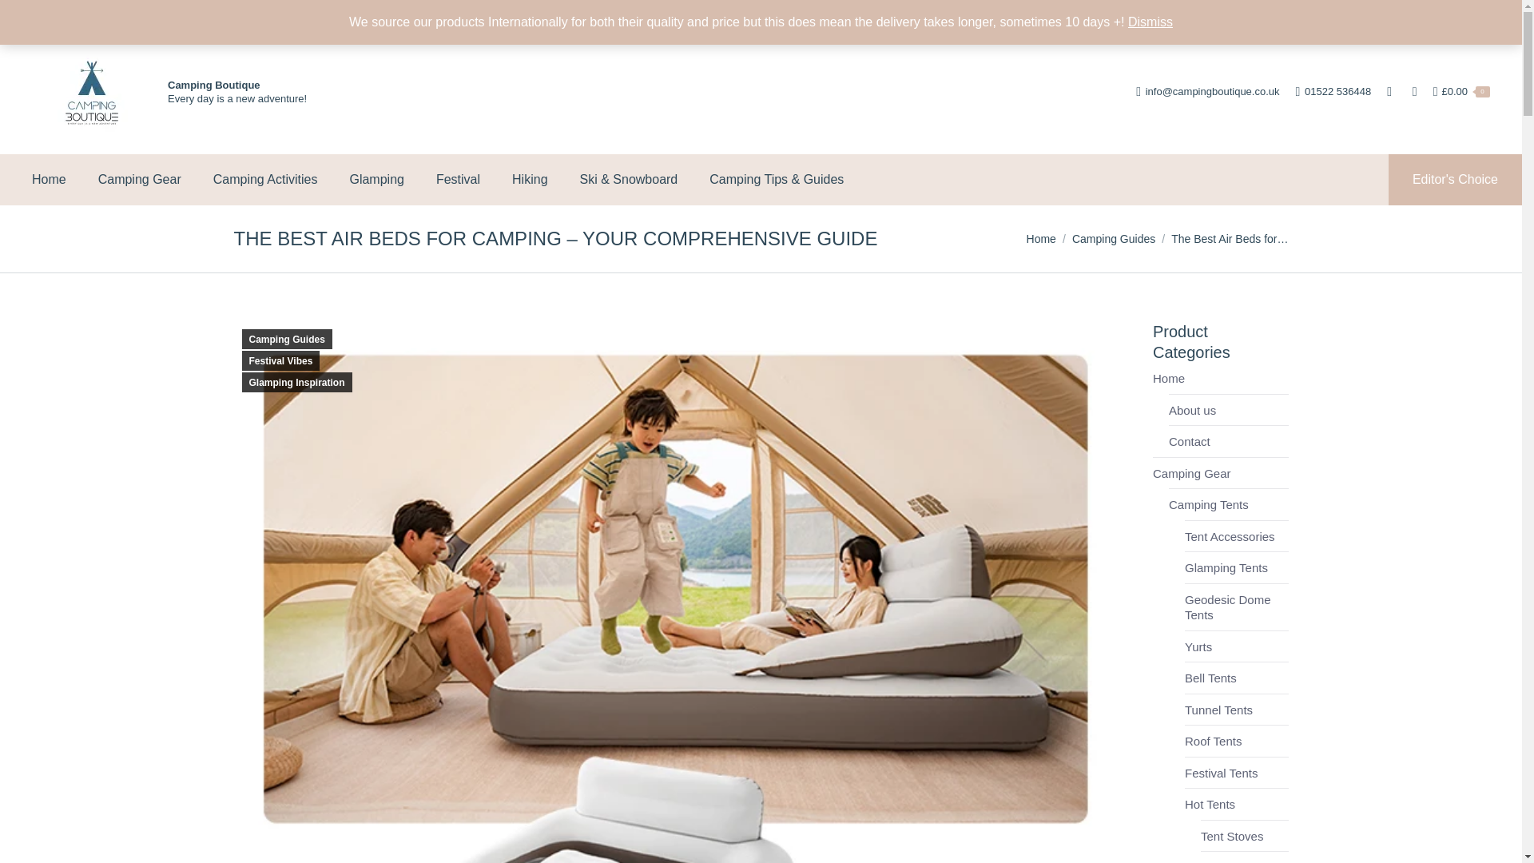  I want to click on Home, so click(1041, 238).